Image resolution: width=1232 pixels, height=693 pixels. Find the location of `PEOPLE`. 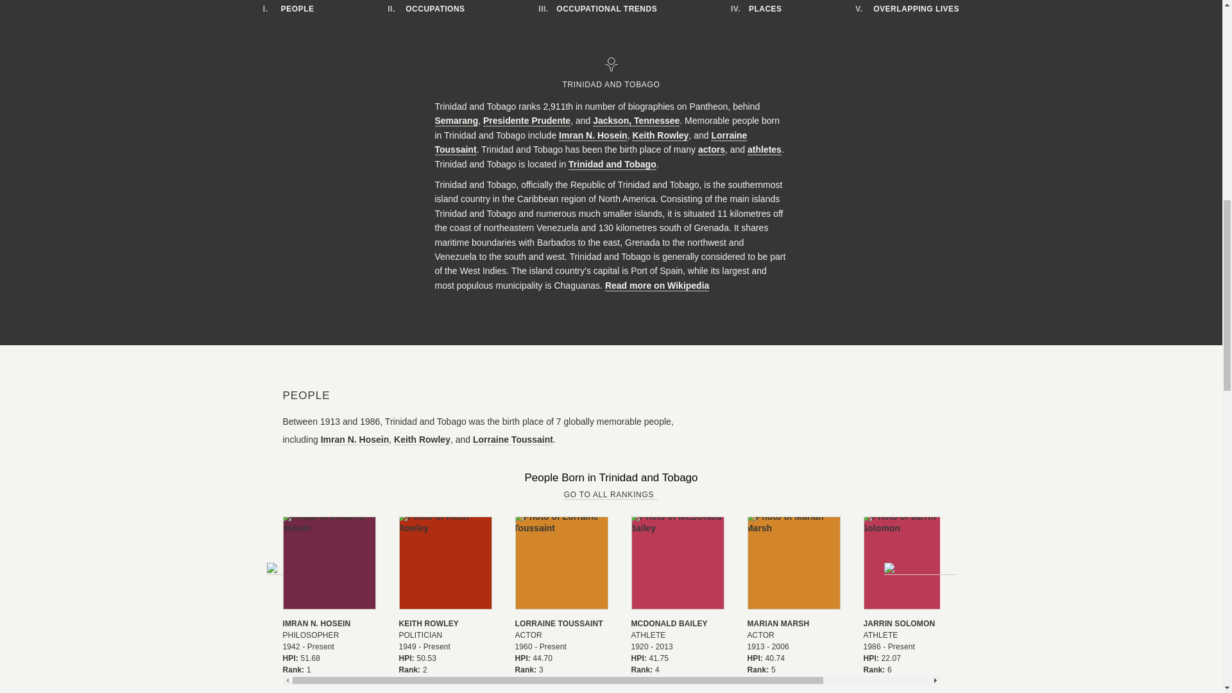

PEOPLE is located at coordinates (290, 9).